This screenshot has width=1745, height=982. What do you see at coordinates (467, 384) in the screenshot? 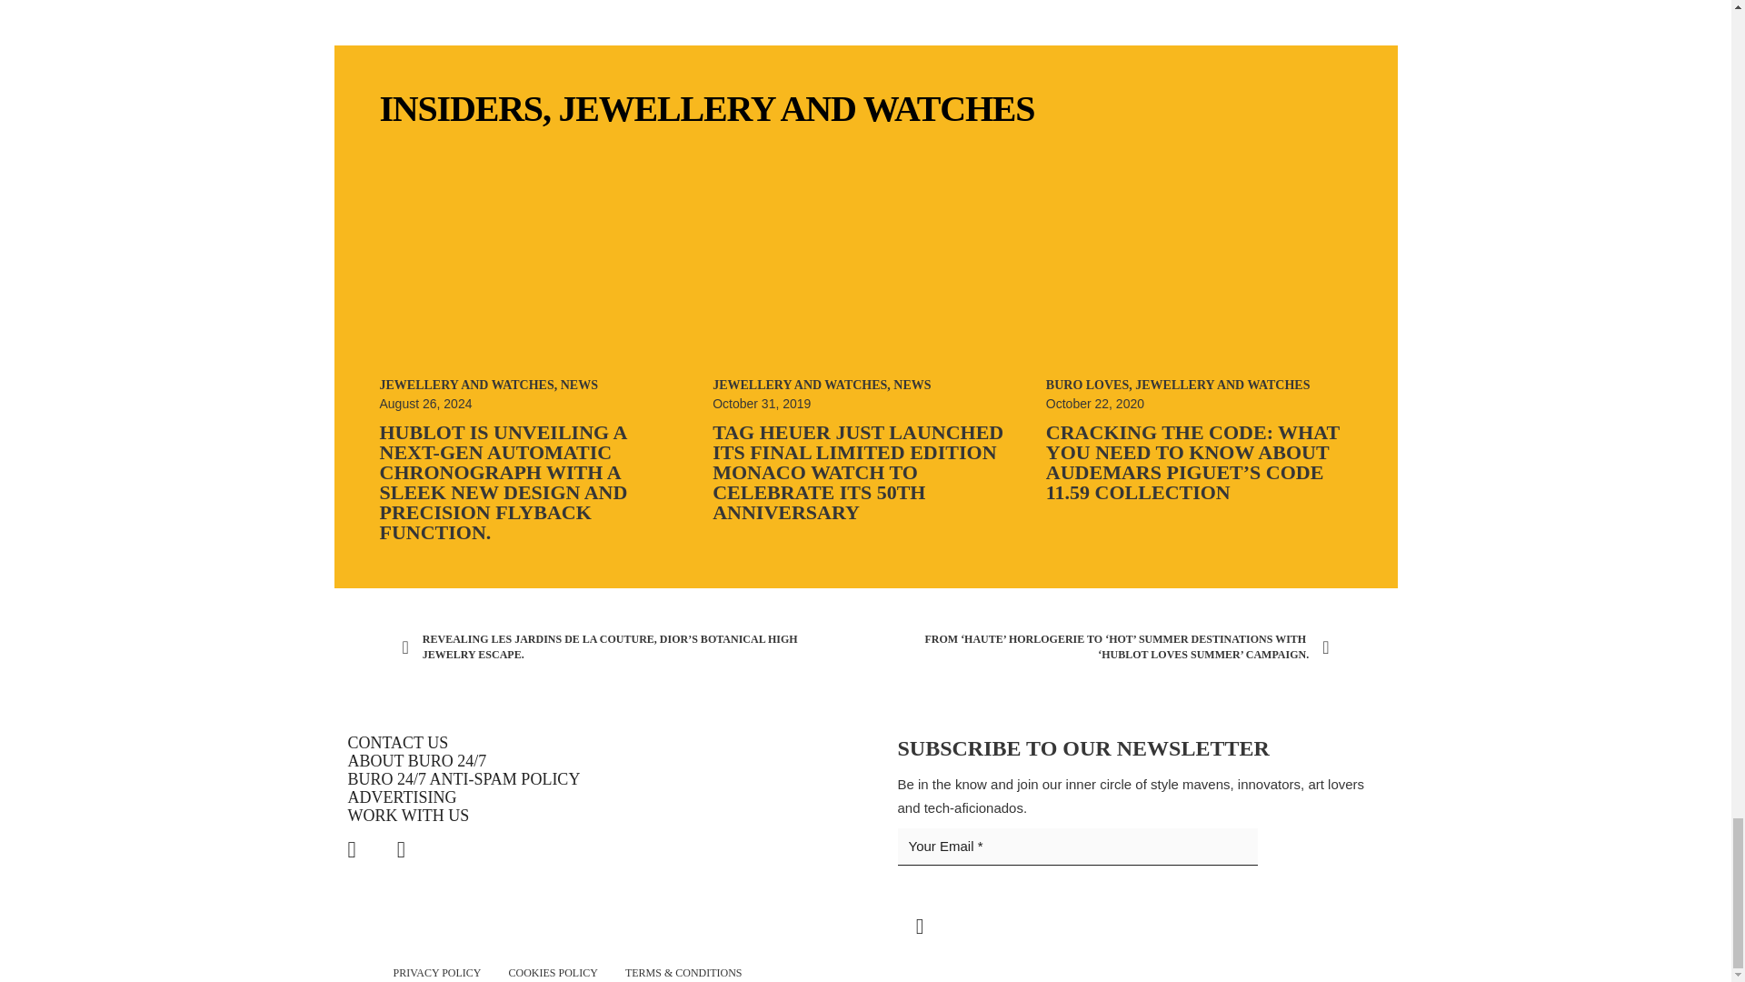
I see `JEWELLERY AND WATCHES` at bounding box center [467, 384].